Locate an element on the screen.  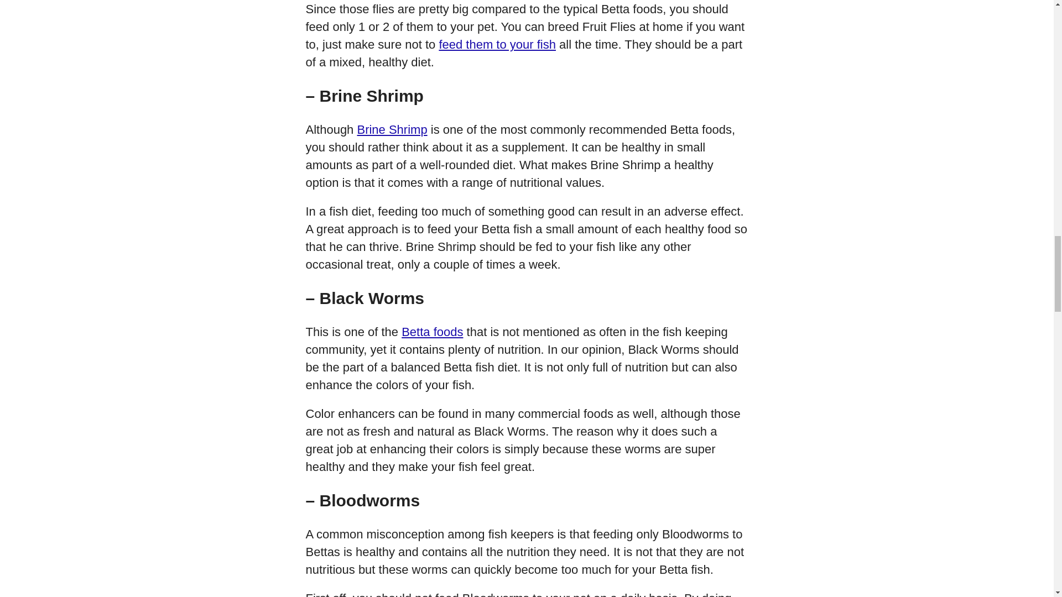
Betta foods is located at coordinates (432, 332).